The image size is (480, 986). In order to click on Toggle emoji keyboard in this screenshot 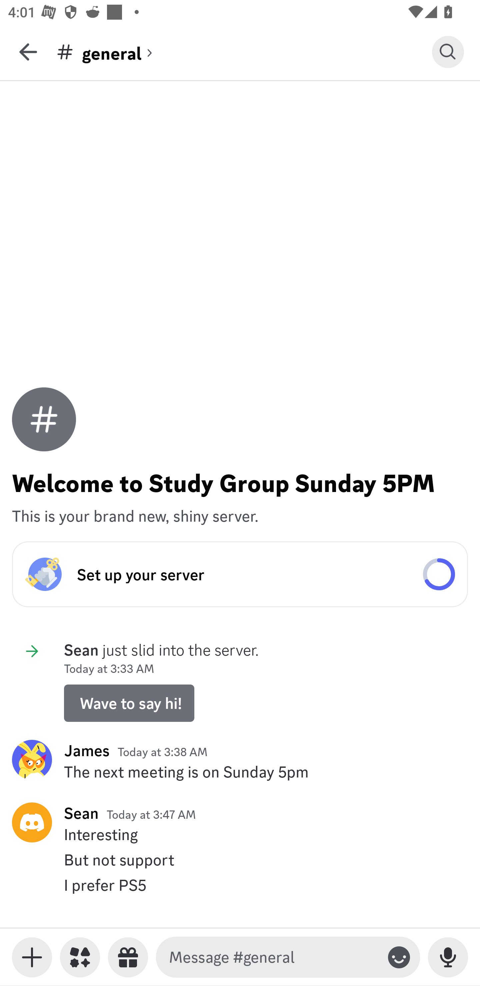, I will do `click(399, 957)`.